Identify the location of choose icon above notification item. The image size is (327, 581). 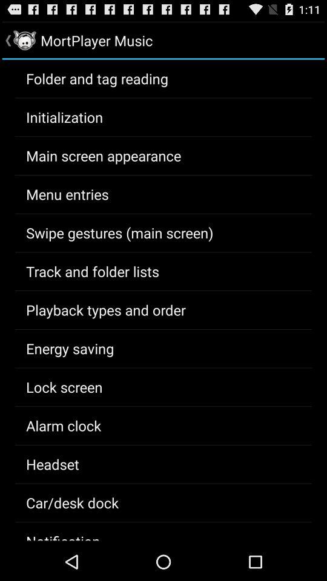
(73, 502).